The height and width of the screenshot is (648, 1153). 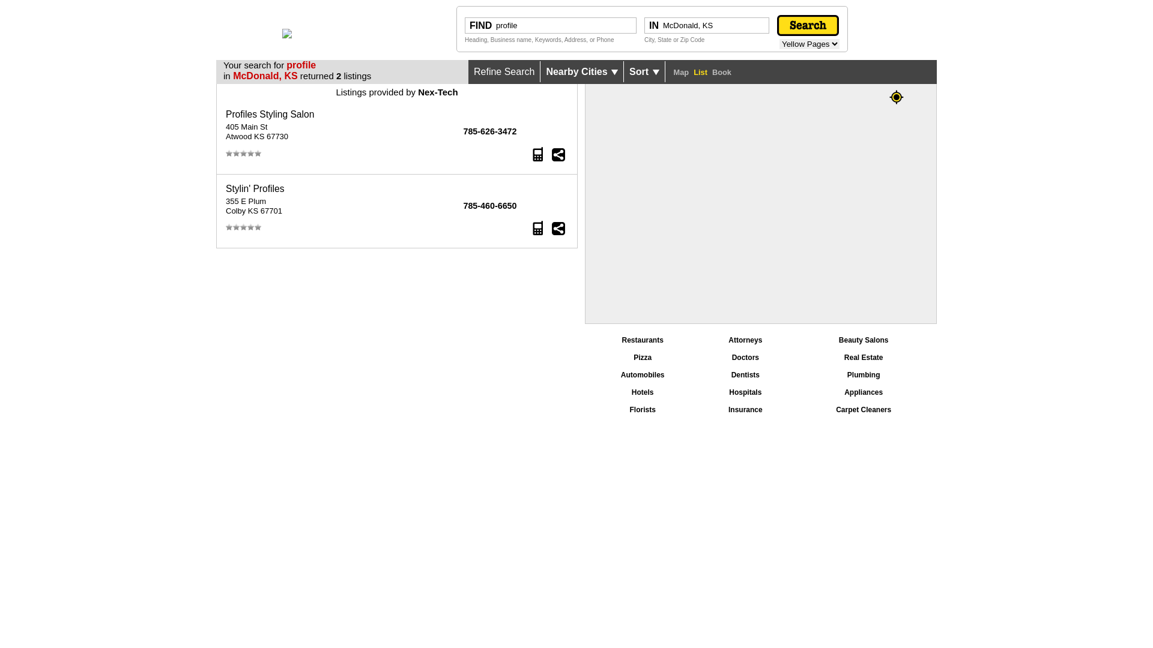 What do you see at coordinates (897, 97) in the screenshot?
I see `GPS/WiFi location` at bounding box center [897, 97].